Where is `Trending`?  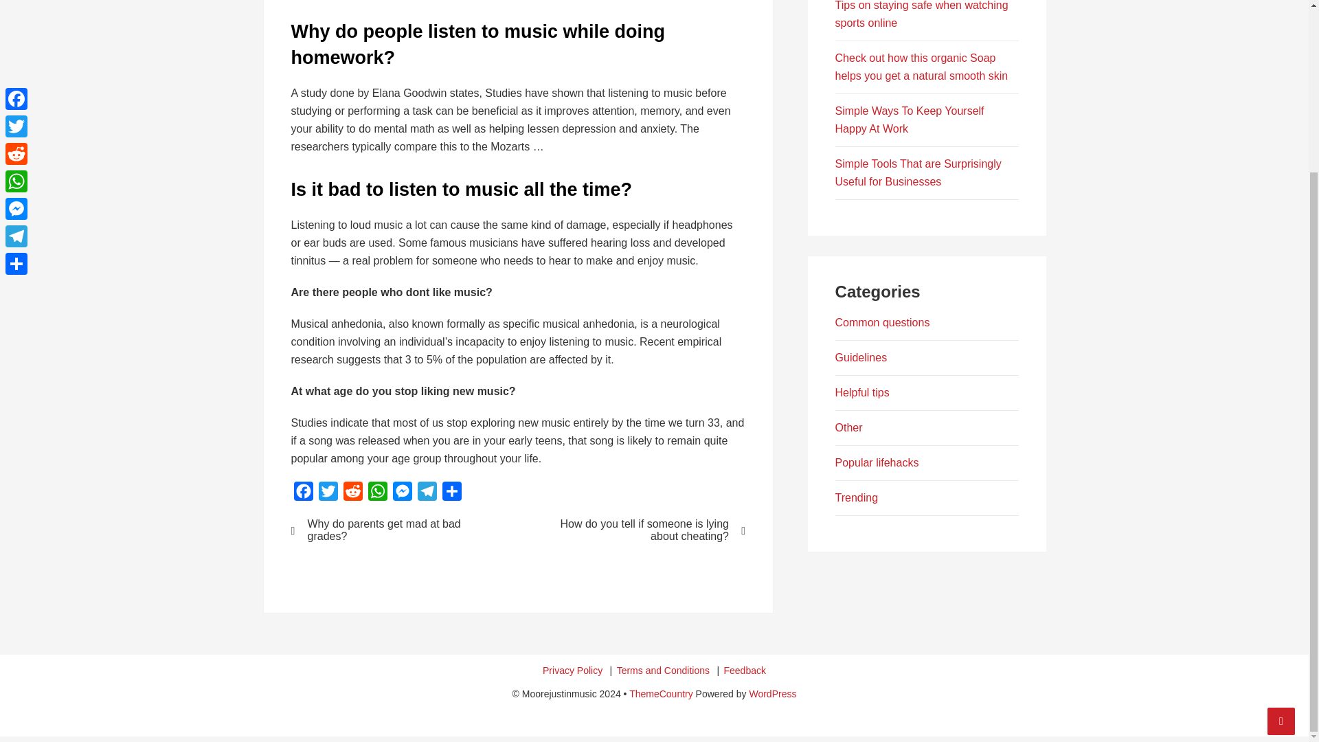
Trending is located at coordinates (856, 497).